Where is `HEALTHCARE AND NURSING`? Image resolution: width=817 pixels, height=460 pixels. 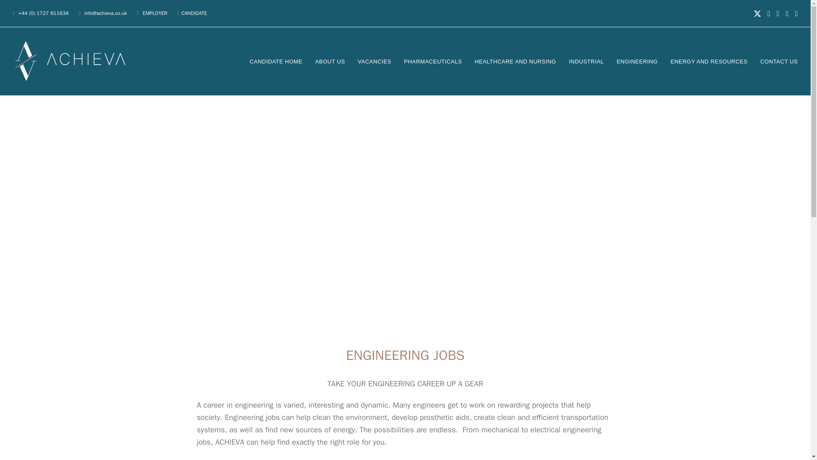 HEALTHCARE AND NURSING is located at coordinates (515, 61).